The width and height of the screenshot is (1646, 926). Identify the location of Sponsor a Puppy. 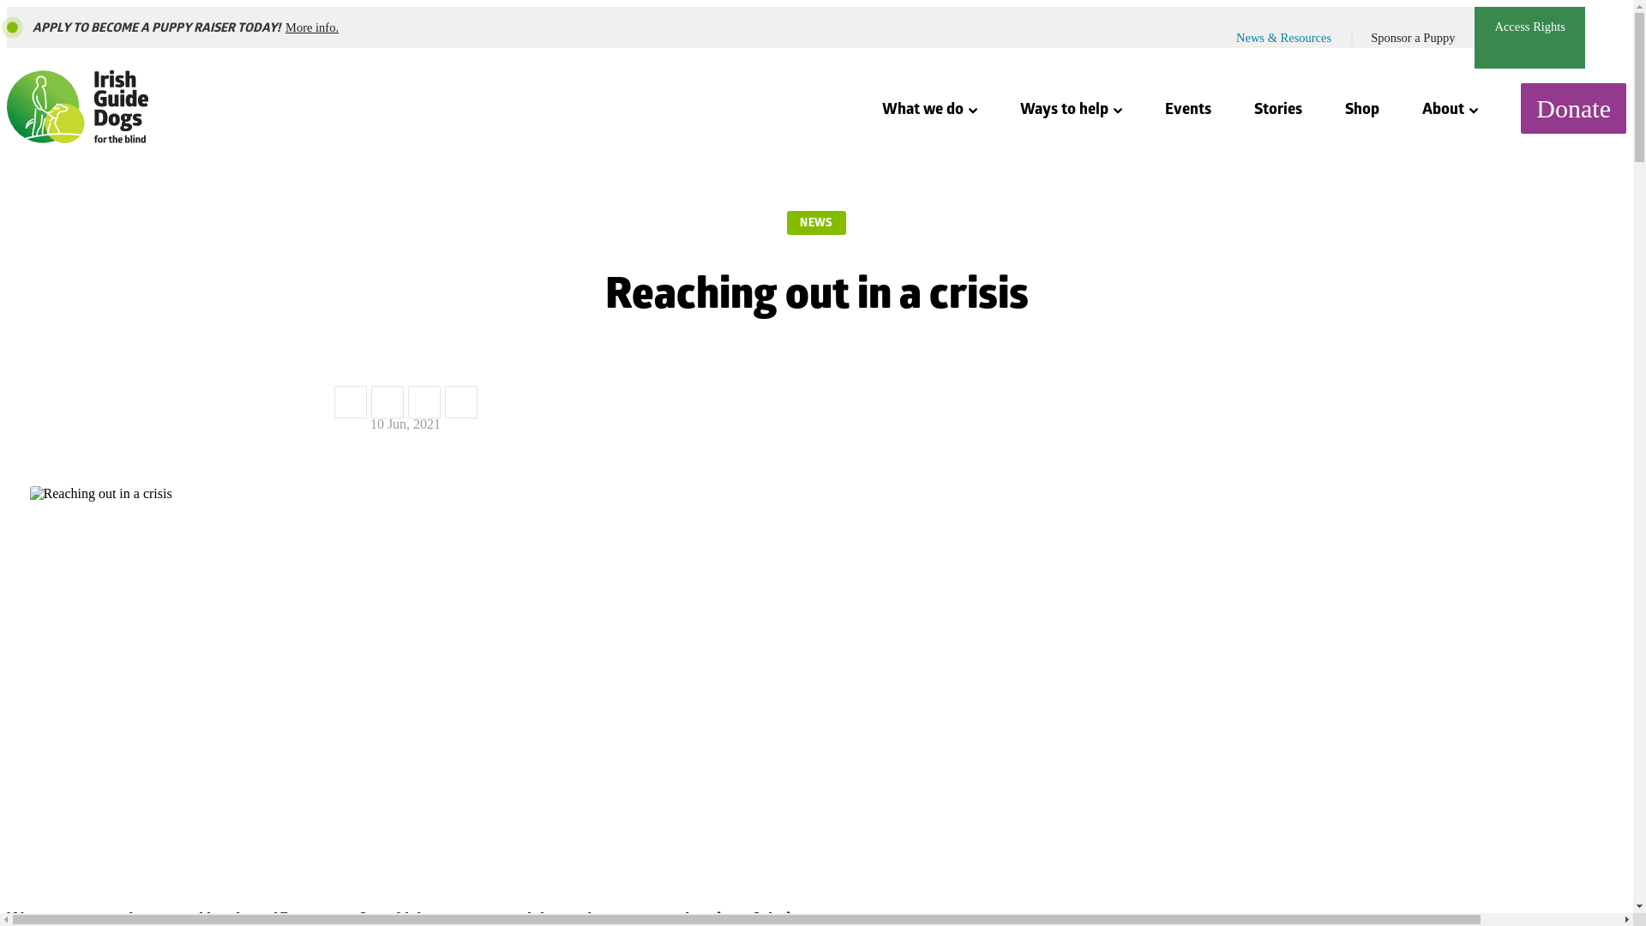
(1413, 37).